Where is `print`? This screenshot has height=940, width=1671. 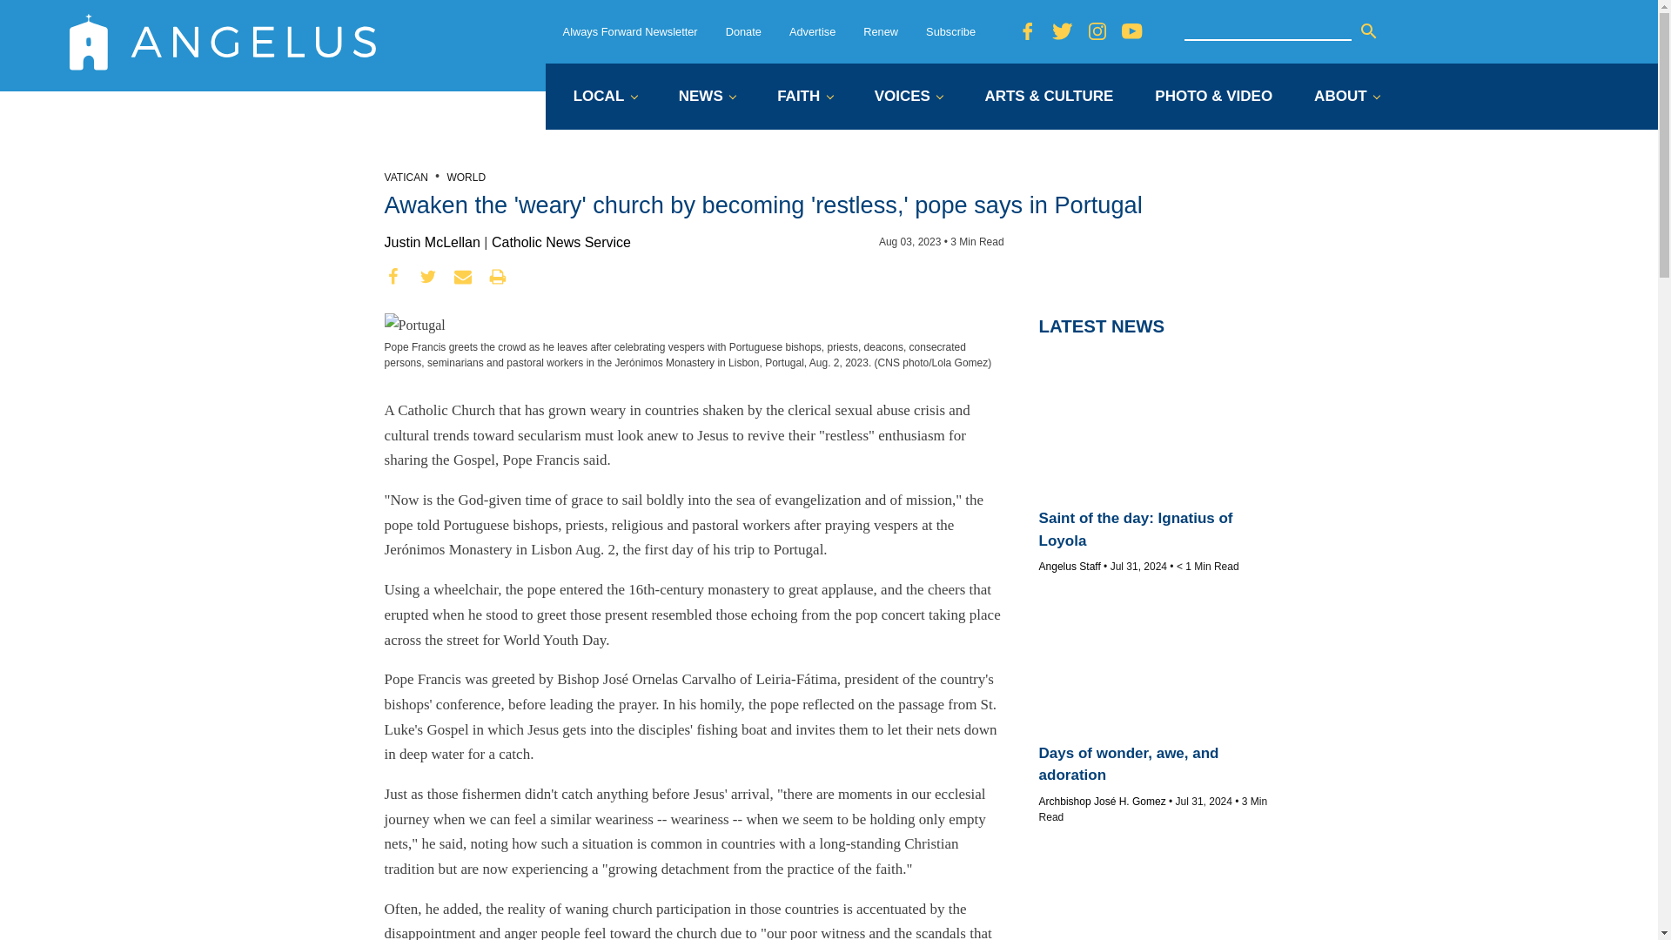
print is located at coordinates (498, 277).